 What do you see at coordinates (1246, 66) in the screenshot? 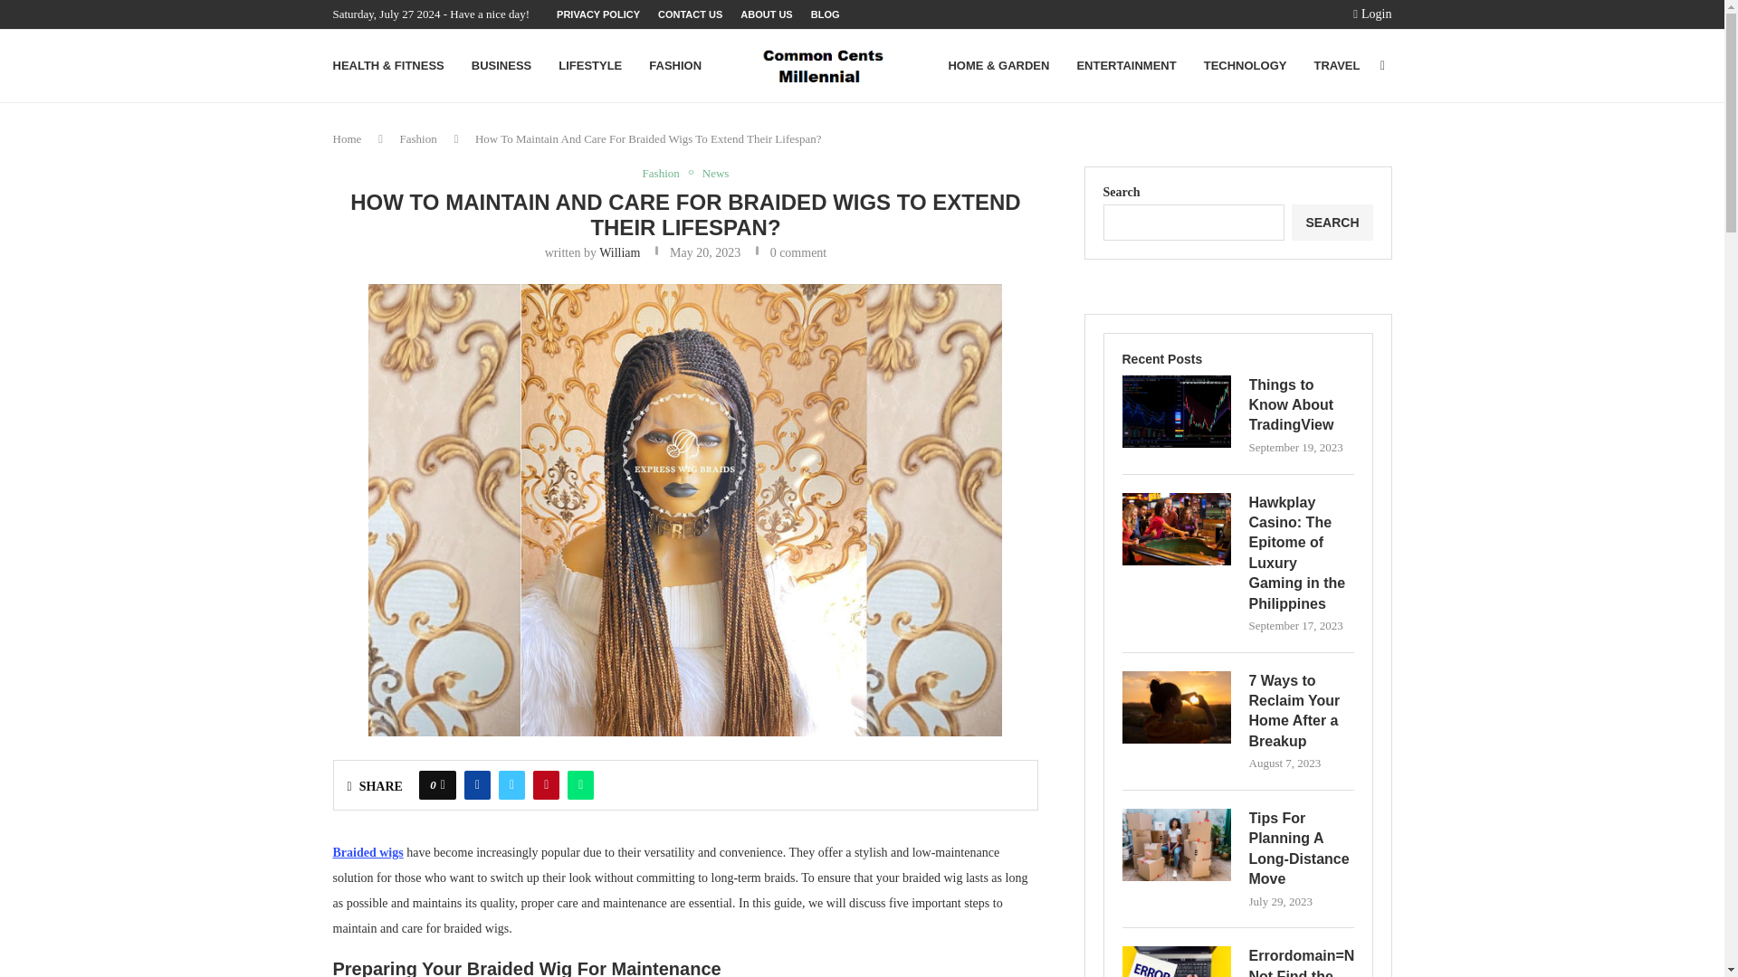
I see `TECHNOLOGY` at bounding box center [1246, 66].